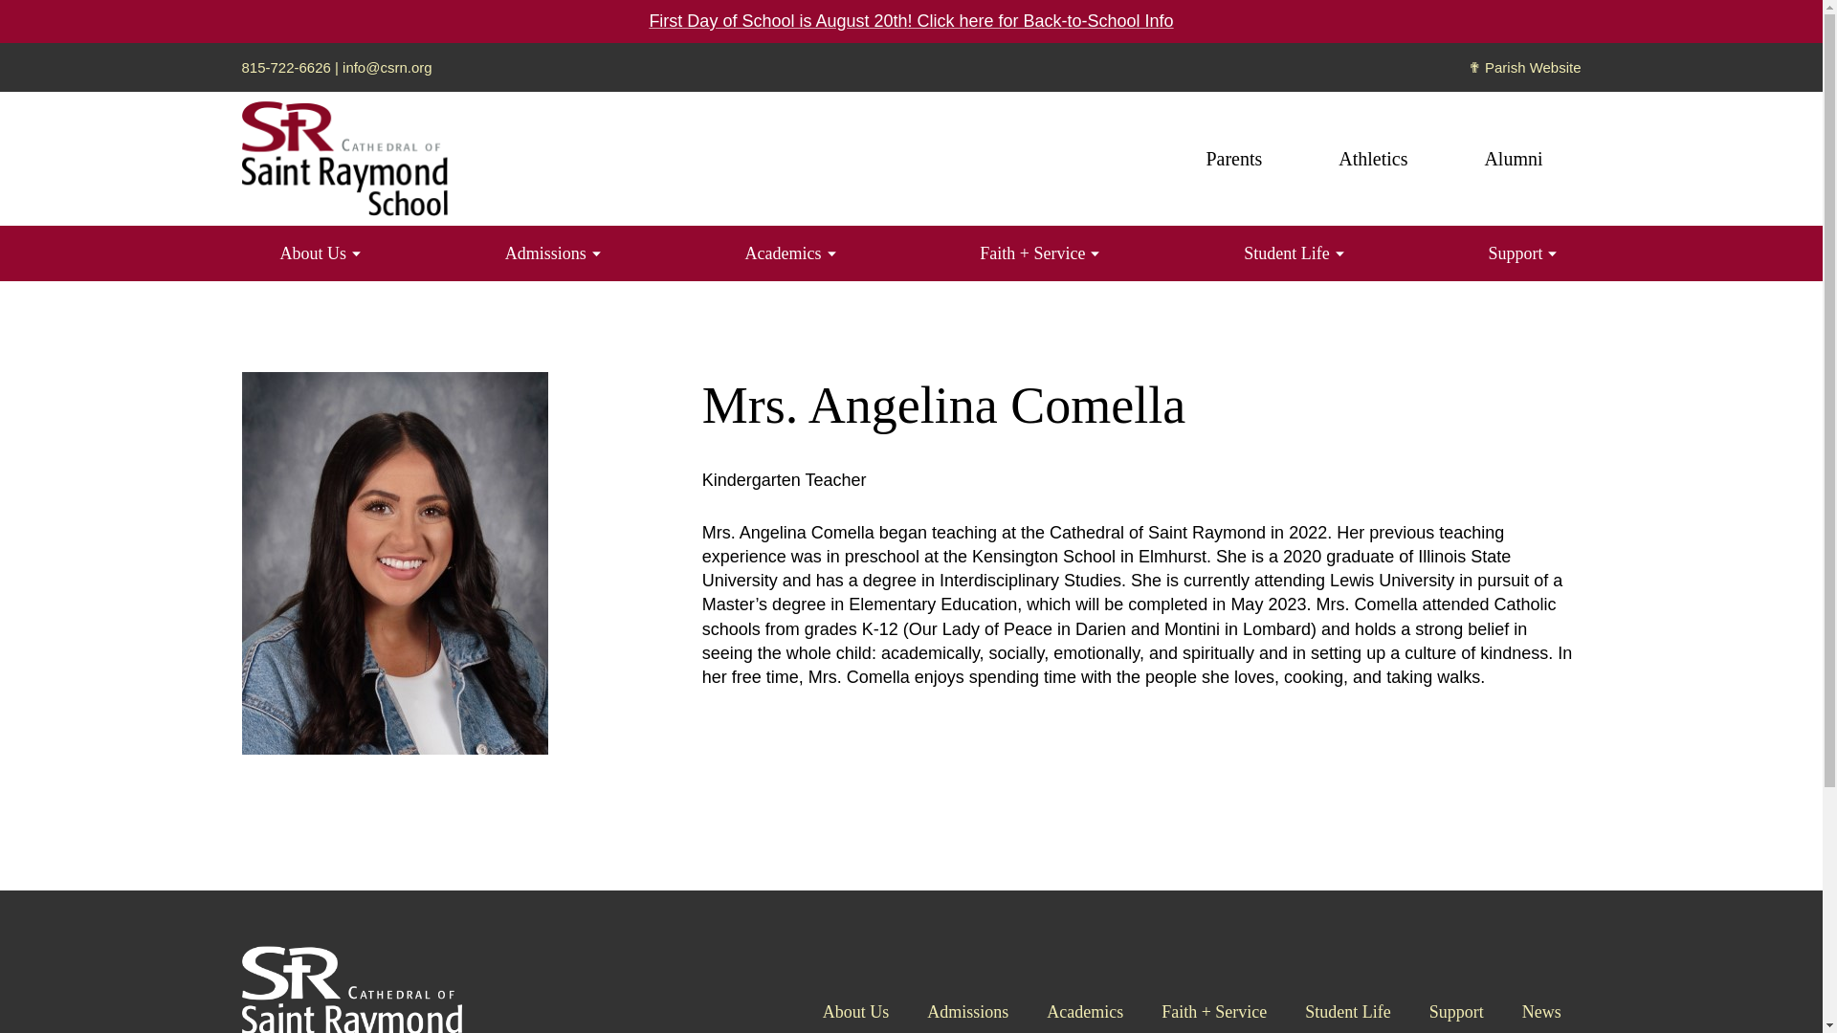 The width and height of the screenshot is (1837, 1033). I want to click on About Us, so click(312, 253).